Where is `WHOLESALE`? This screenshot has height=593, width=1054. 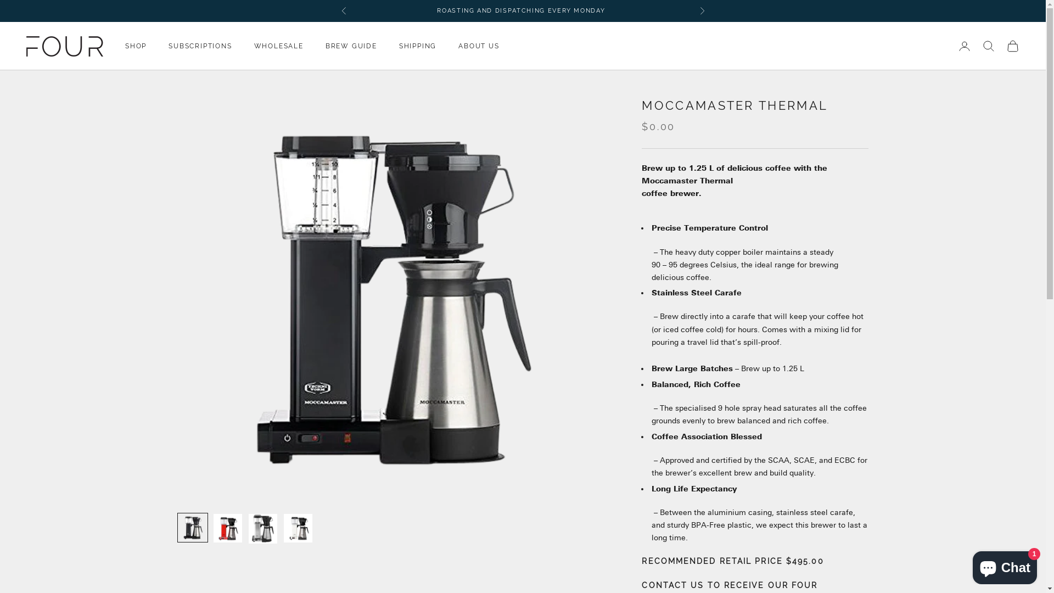 WHOLESALE is located at coordinates (279, 46).